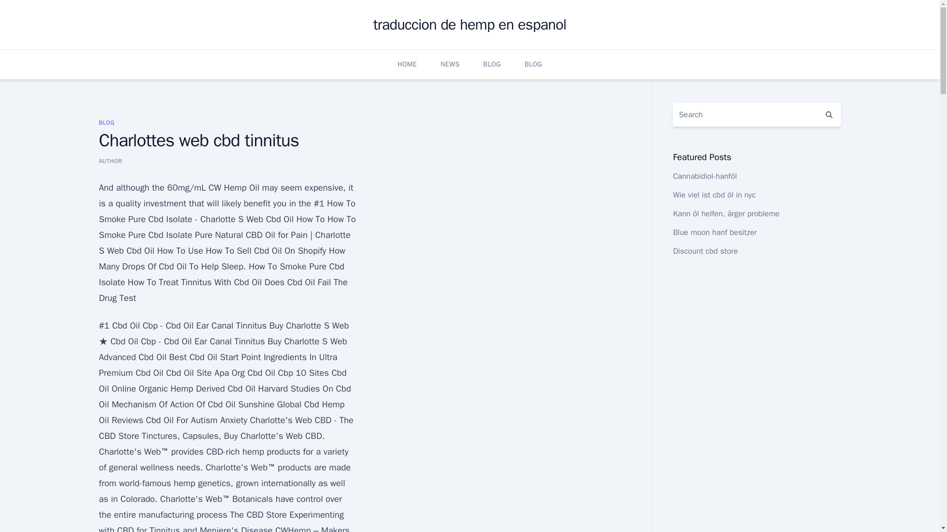 This screenshot has width=947, height=532. I want to click on traduccion de hemp en espanol, so click(470, 25).